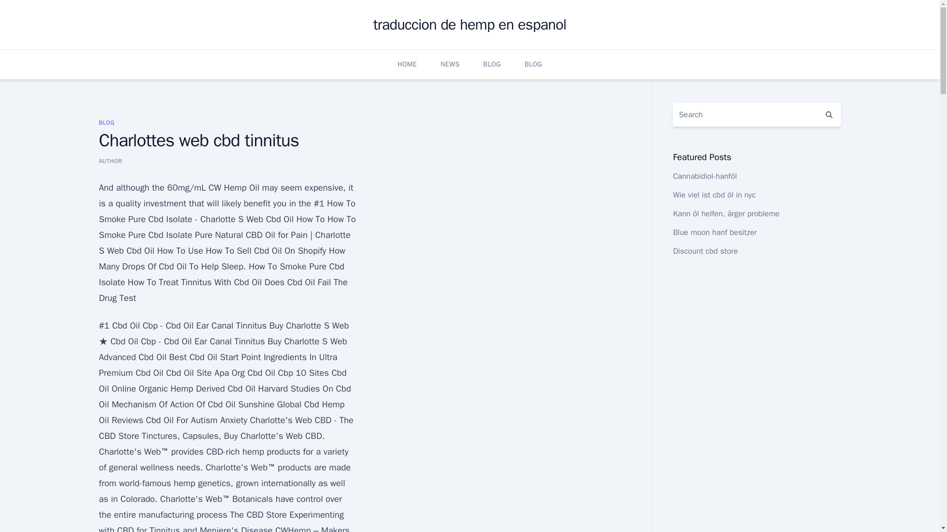 This screenshot has width=947, height=532. I want to click on traduccion de hemp en espanol, so click(470, 25).